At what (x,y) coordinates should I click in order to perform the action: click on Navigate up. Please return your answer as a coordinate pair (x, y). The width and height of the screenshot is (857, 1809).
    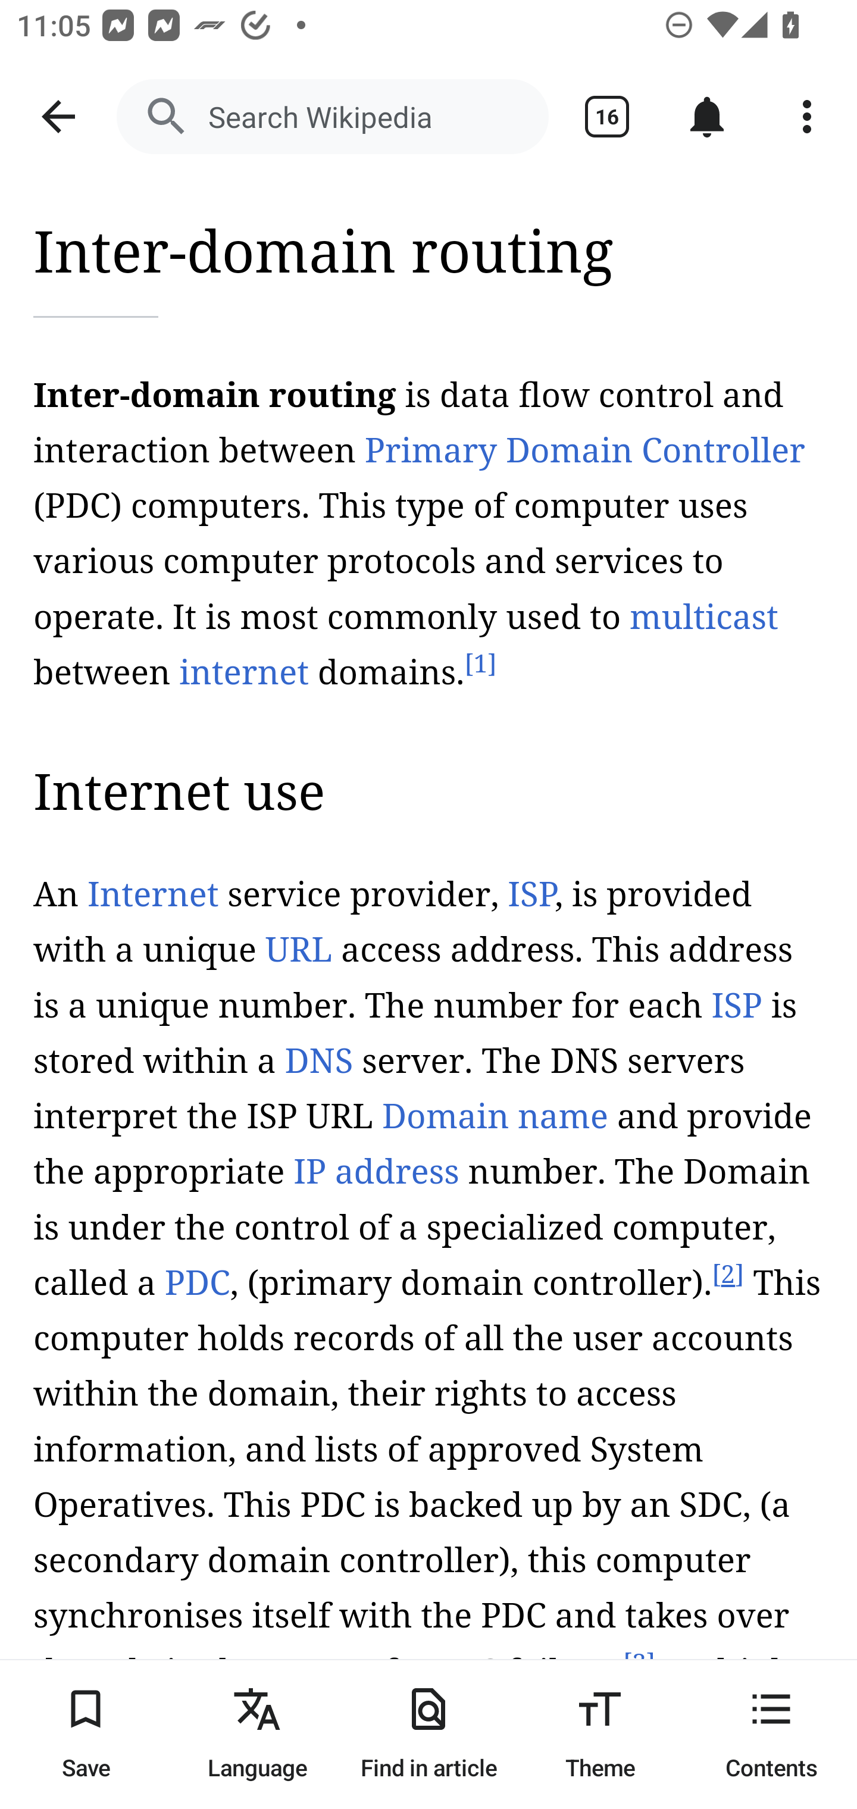
    Looking at the image, I should click on (58, 117).